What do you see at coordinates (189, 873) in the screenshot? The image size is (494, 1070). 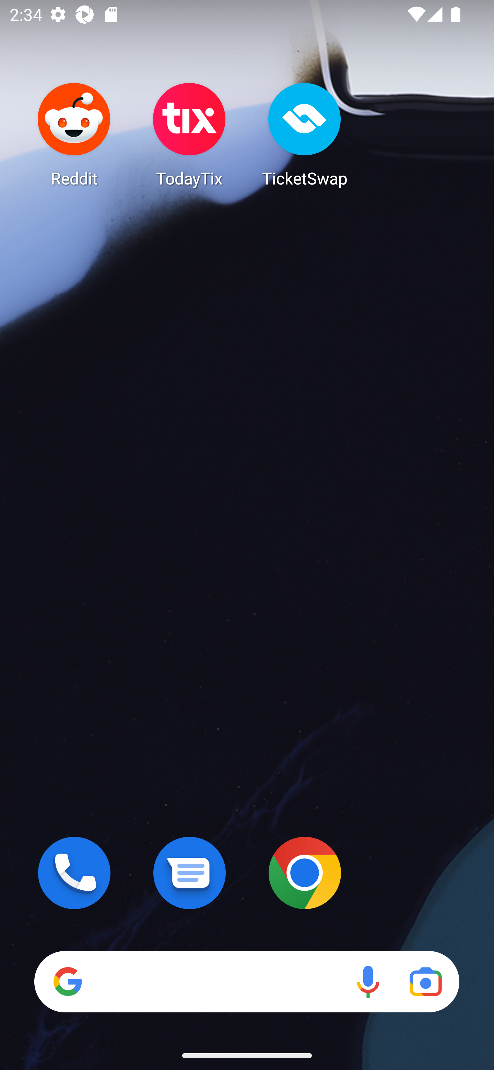 I see `Messages` at bounding box center [189, 873].